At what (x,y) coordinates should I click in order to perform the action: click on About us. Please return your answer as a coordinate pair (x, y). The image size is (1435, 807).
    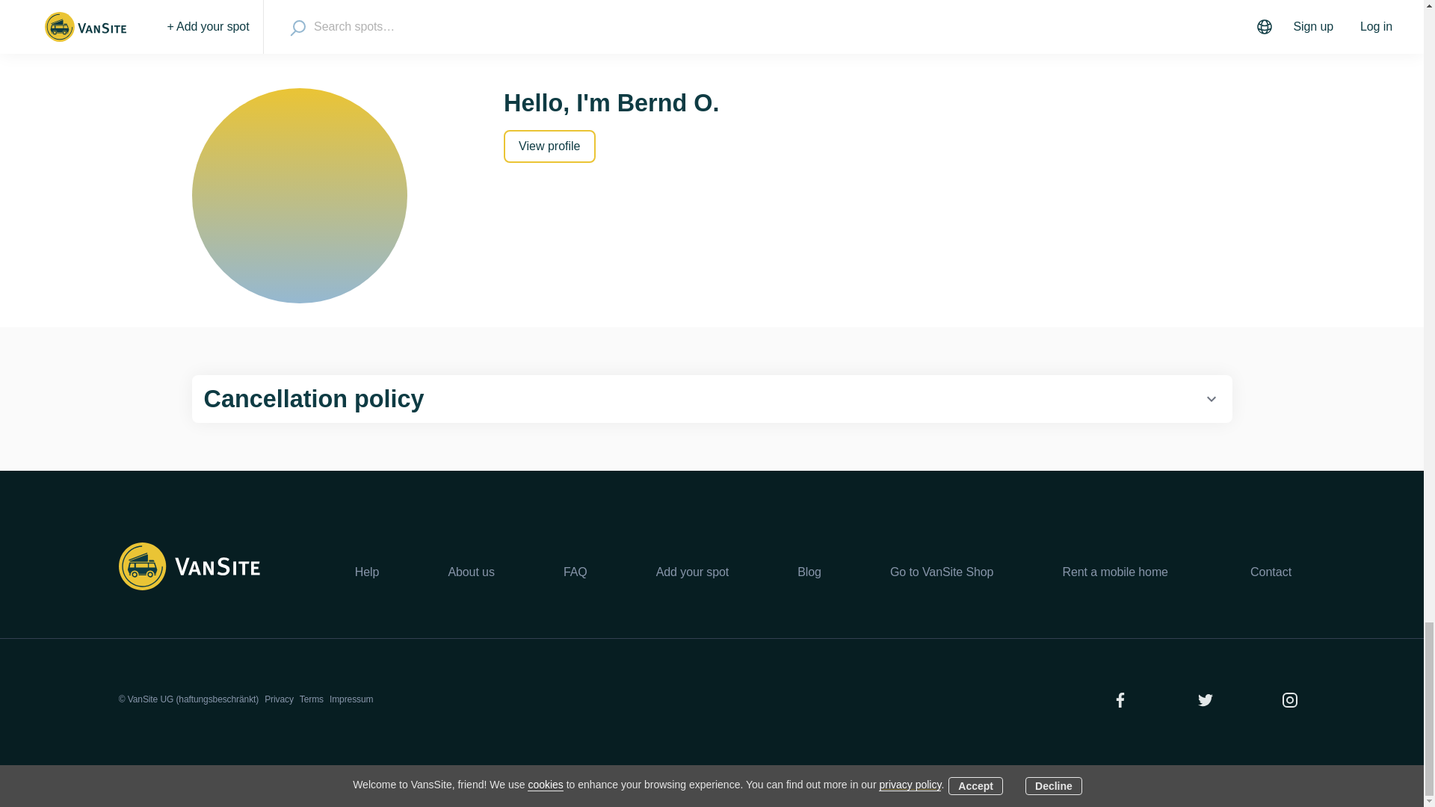
    Looking at the image, I should click on (471, 572).